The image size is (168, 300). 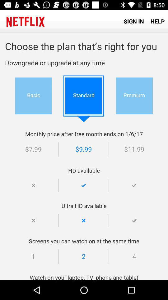 What do you see at coordinates (84, 157) in the screenshot?
I see `choose option` at bounding box center [84, 157].